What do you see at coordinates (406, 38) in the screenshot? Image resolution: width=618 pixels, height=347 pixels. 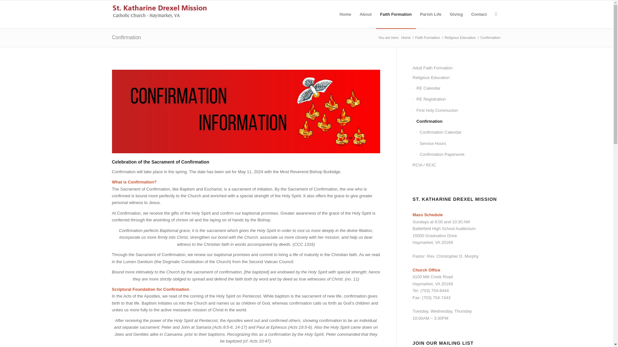 I see `St. Katharine Drexel Mission` at bounding box center [406, 38].